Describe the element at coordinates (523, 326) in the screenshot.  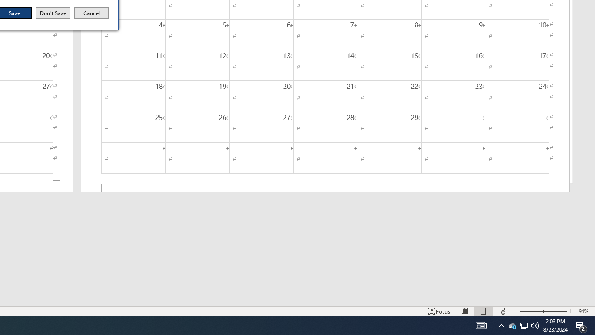
I see `Show desktop` at that location.